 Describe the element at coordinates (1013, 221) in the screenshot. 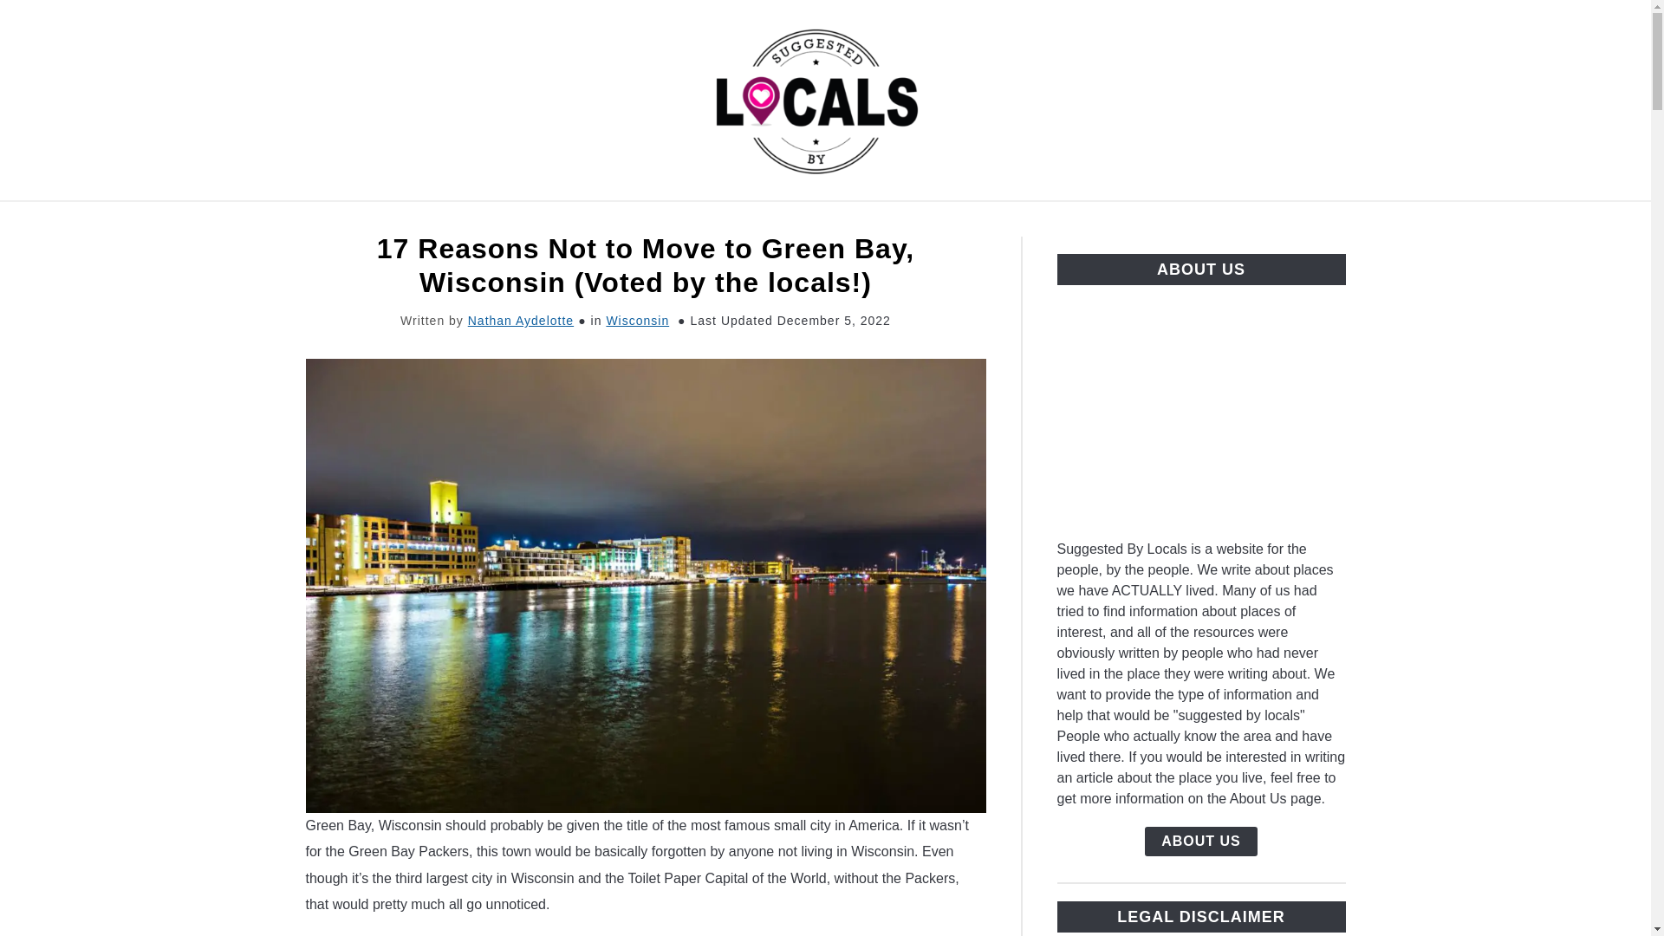

I see `LOCAL SECRETS` at that location.